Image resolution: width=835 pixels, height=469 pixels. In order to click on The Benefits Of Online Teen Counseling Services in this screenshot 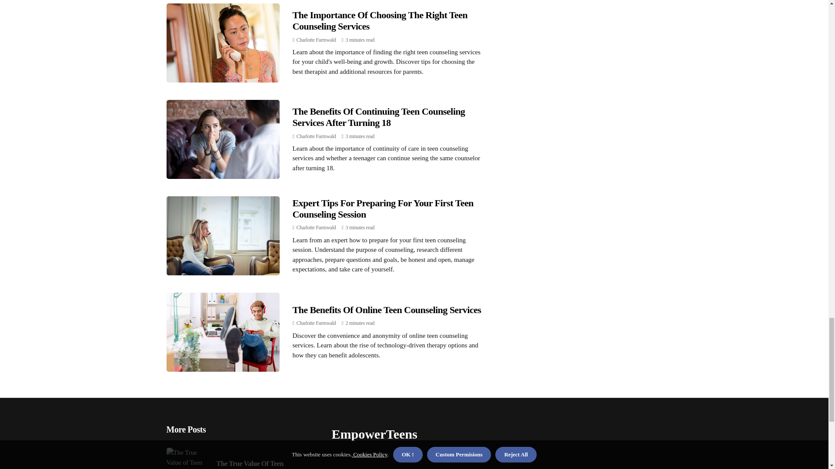, I will do `click(386, 309)`.